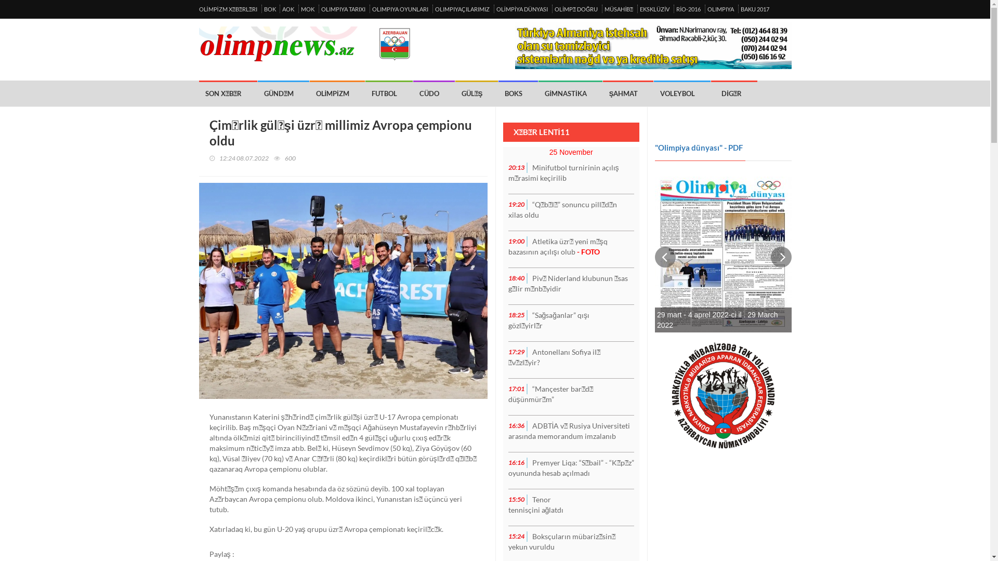  Describe the element at coordinates (400, 9) in the screenshot. I see `OLIMPIYA OYUNLARI` at that location.